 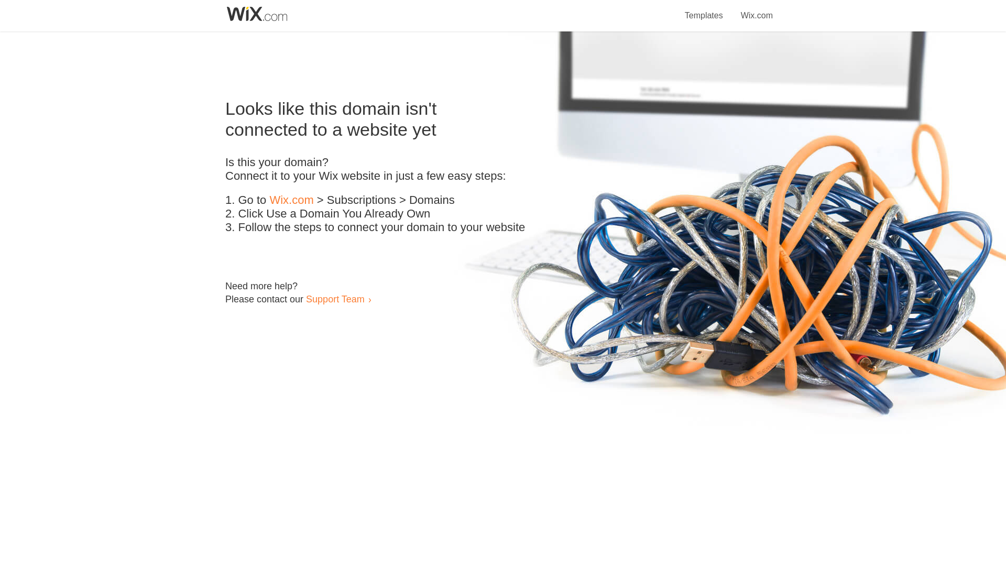 I want to click on Wix.com, so click(x=291, y=200).